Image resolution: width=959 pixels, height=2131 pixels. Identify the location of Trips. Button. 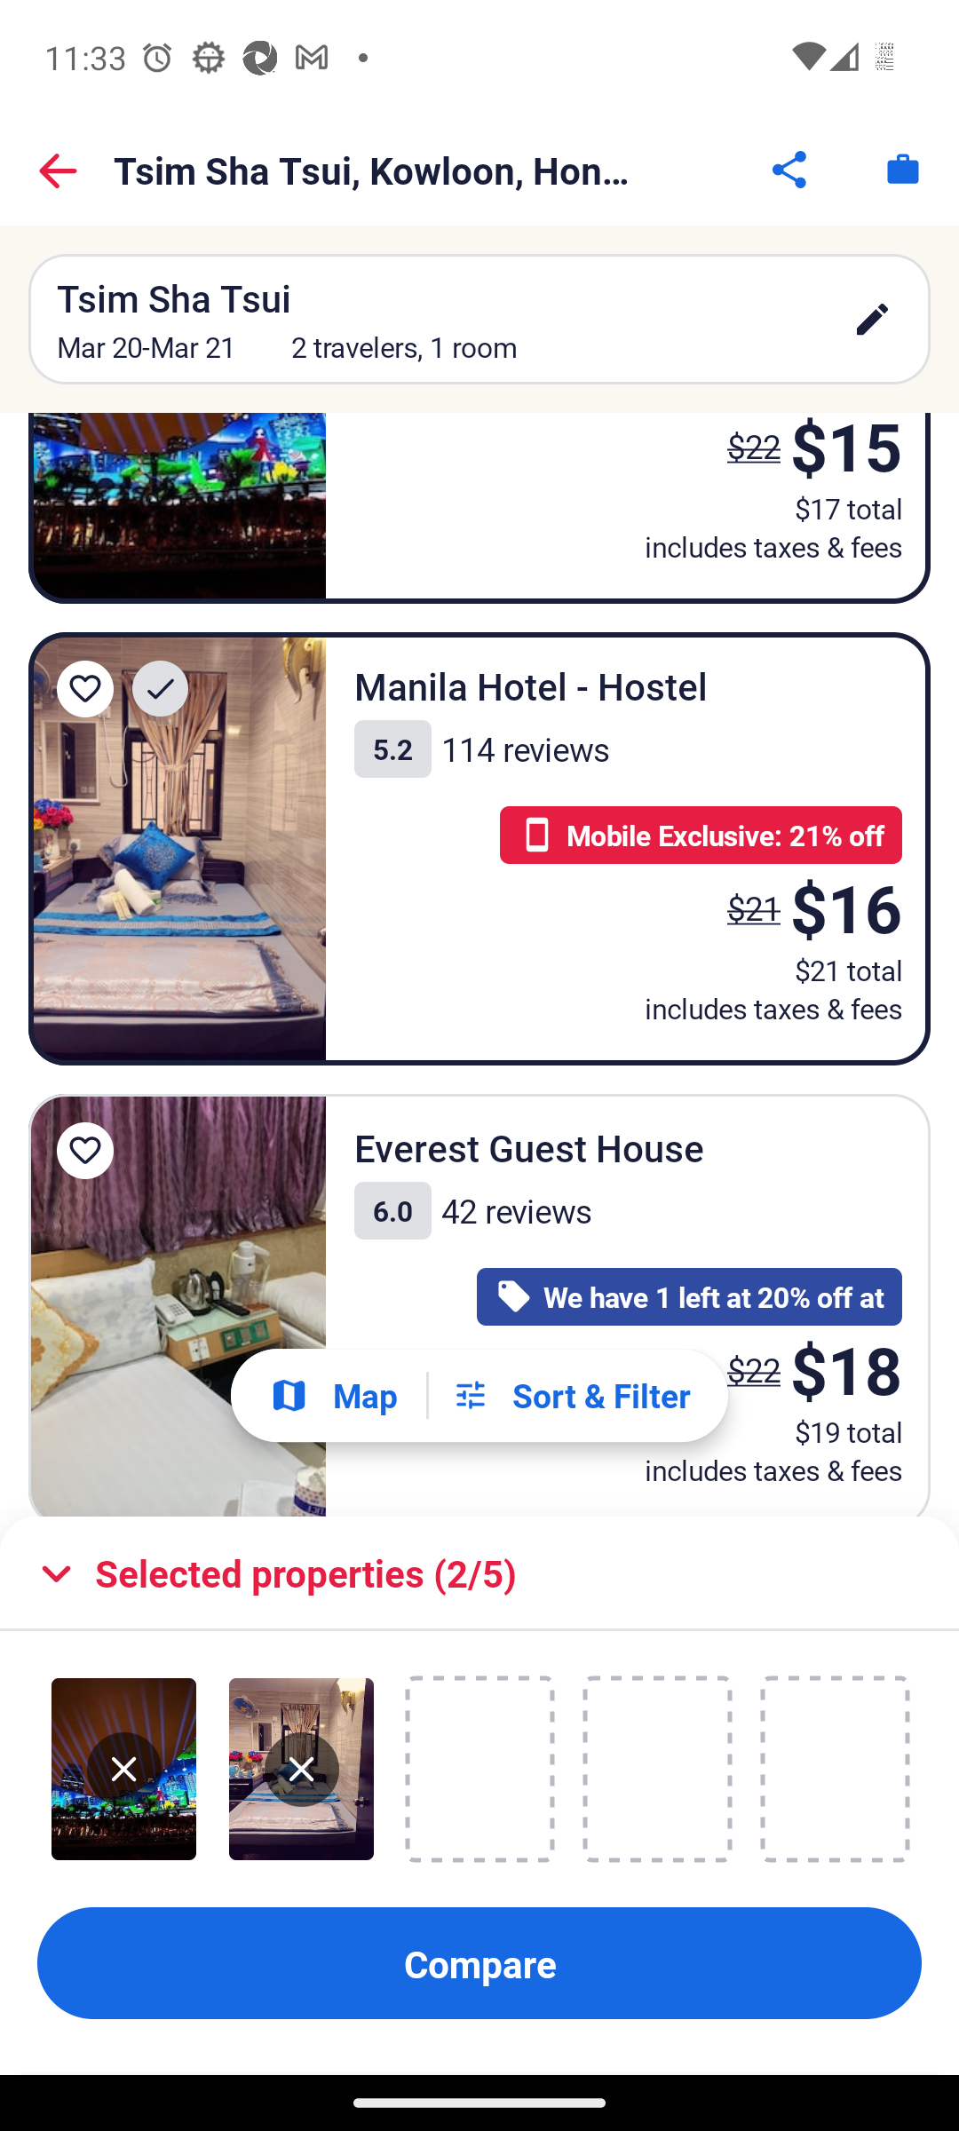
(902, 169).